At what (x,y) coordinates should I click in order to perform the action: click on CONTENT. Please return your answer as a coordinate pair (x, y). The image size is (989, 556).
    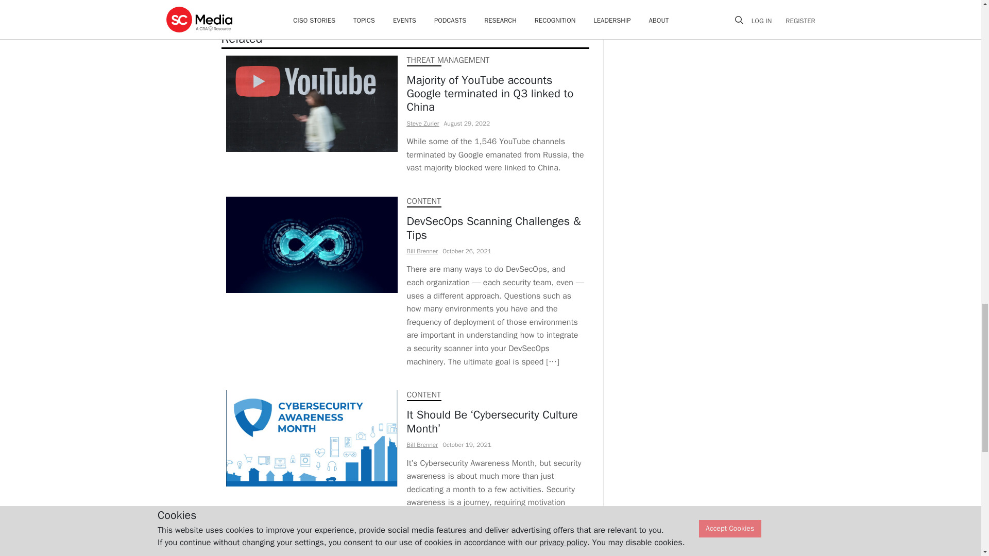
    Looking at the image, I should click on (423, 394).